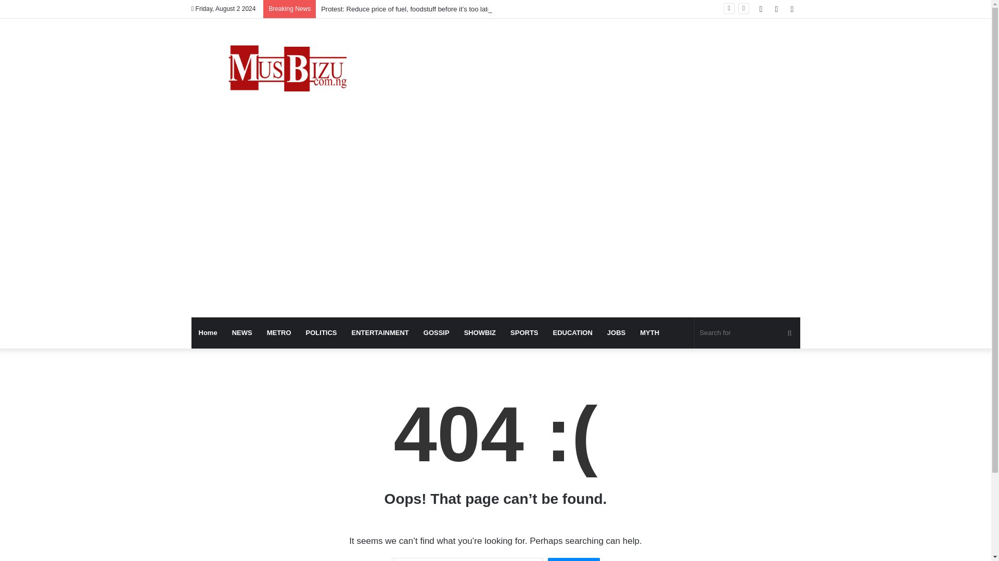 The width and height of the screenshot is (999, 561). I want to click on Home, so click(208, 332).